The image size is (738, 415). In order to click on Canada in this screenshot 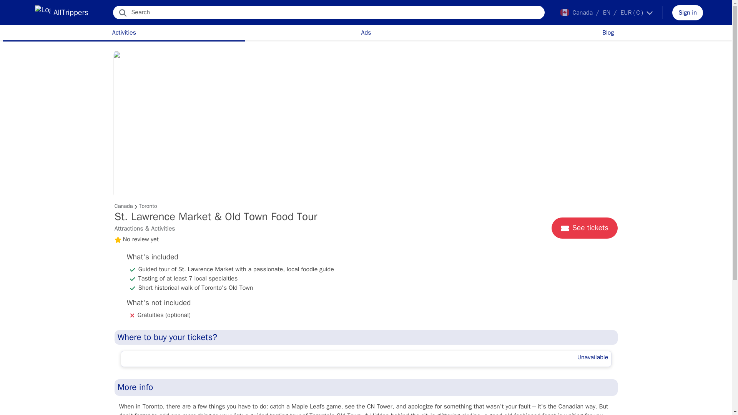, I will do `click(123, 206)`.